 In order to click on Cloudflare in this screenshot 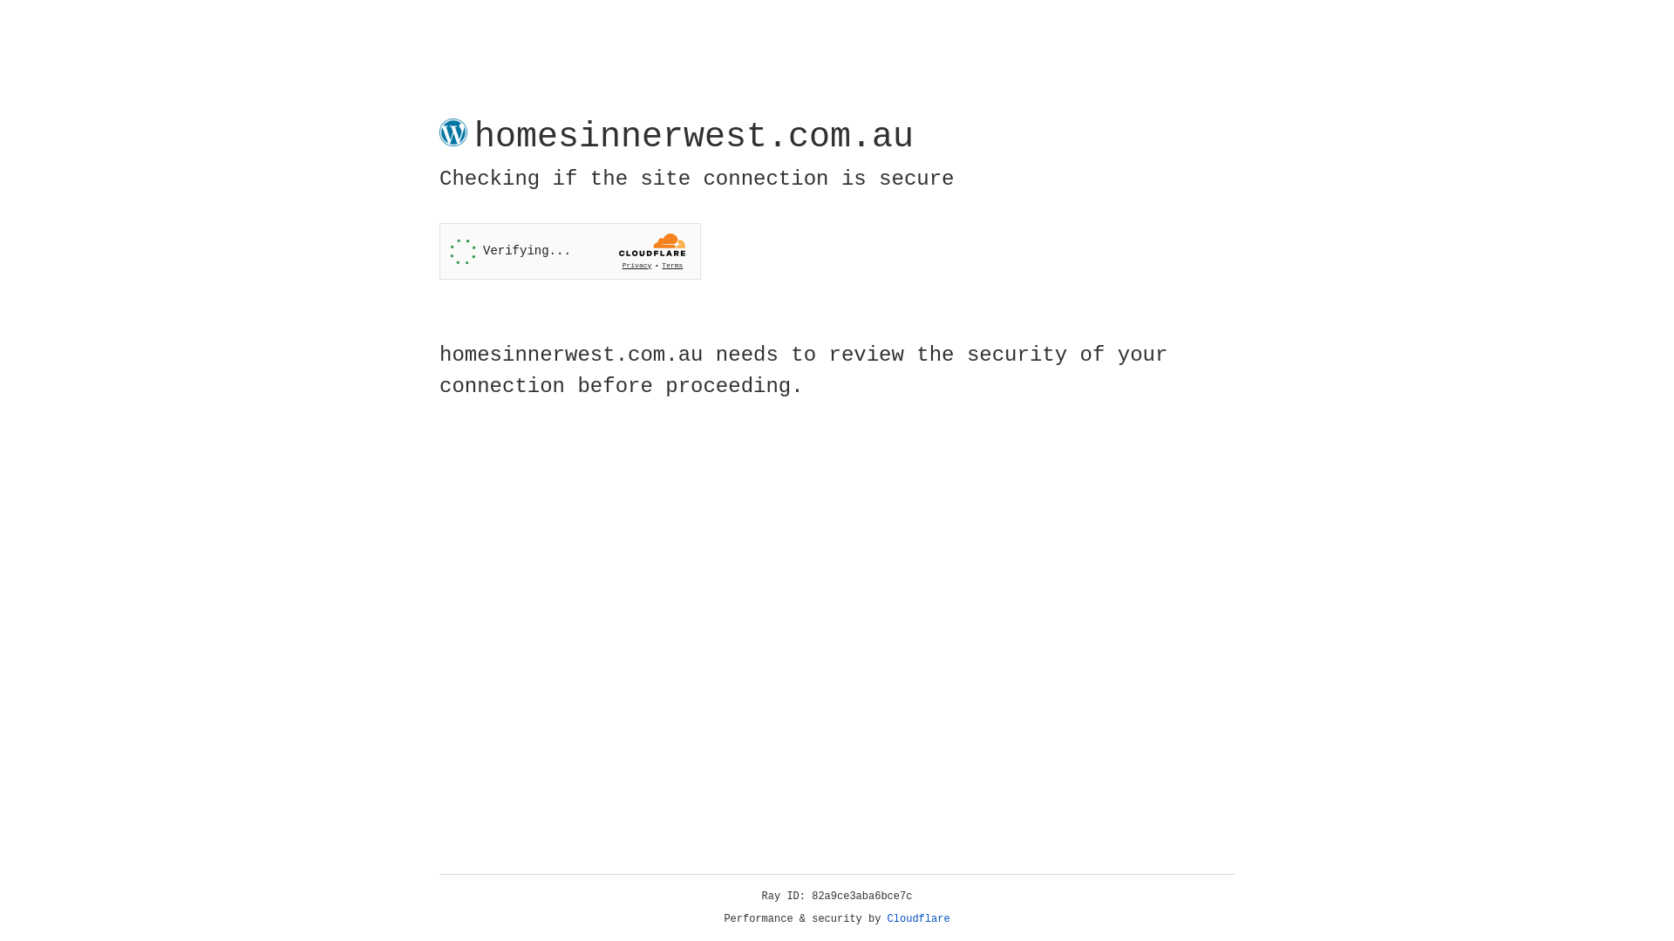, I will do `click(919, 919)`.